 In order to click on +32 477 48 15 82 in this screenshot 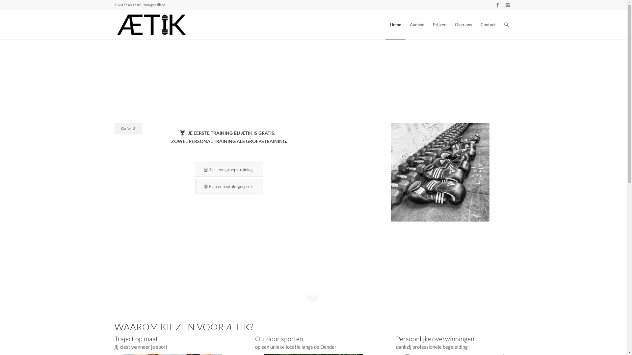, I will do `click(128, 5)`.